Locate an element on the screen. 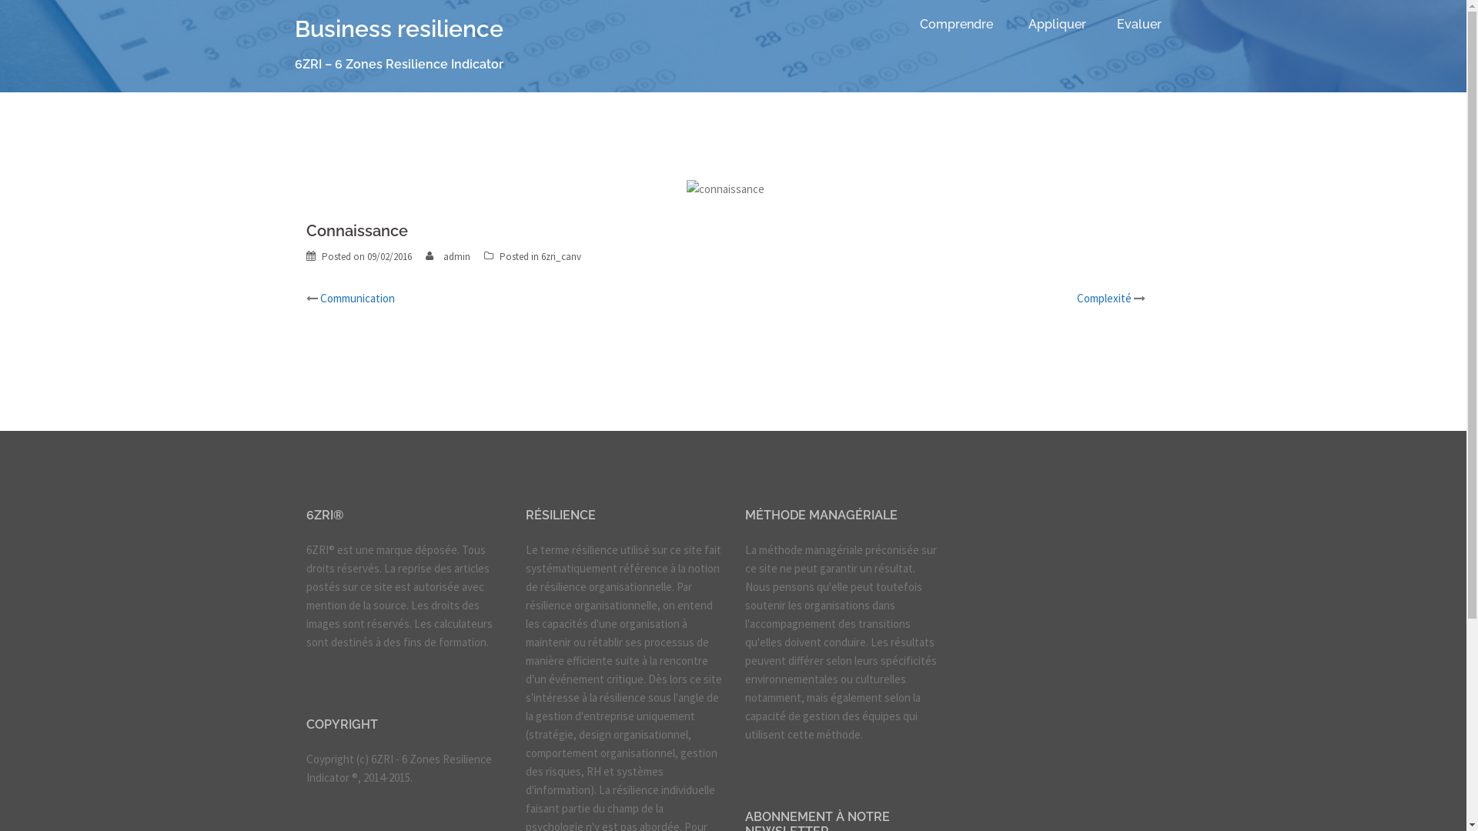 Image resolution: width=1478 pixels, height=831 pixels. 6zri_canv is located at coordinates (560, 257).